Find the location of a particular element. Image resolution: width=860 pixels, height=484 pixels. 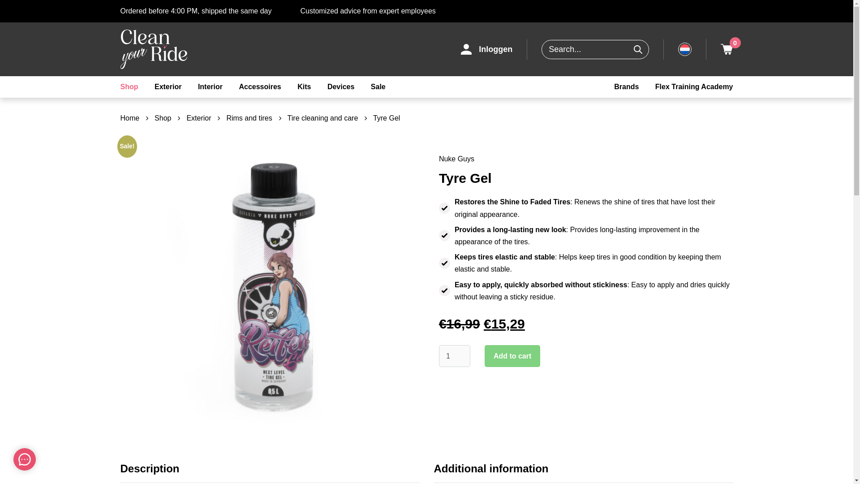

Inloggen is located at coordinates (486, 49).